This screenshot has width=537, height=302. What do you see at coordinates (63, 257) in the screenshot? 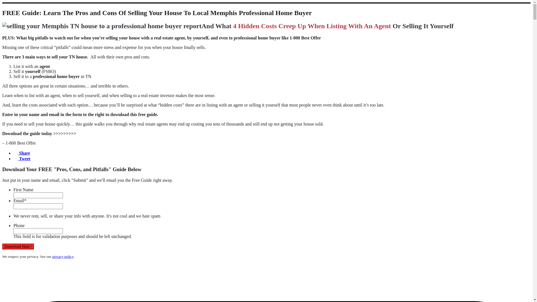
I see `privacy policy` at bounding box center [63, 257].